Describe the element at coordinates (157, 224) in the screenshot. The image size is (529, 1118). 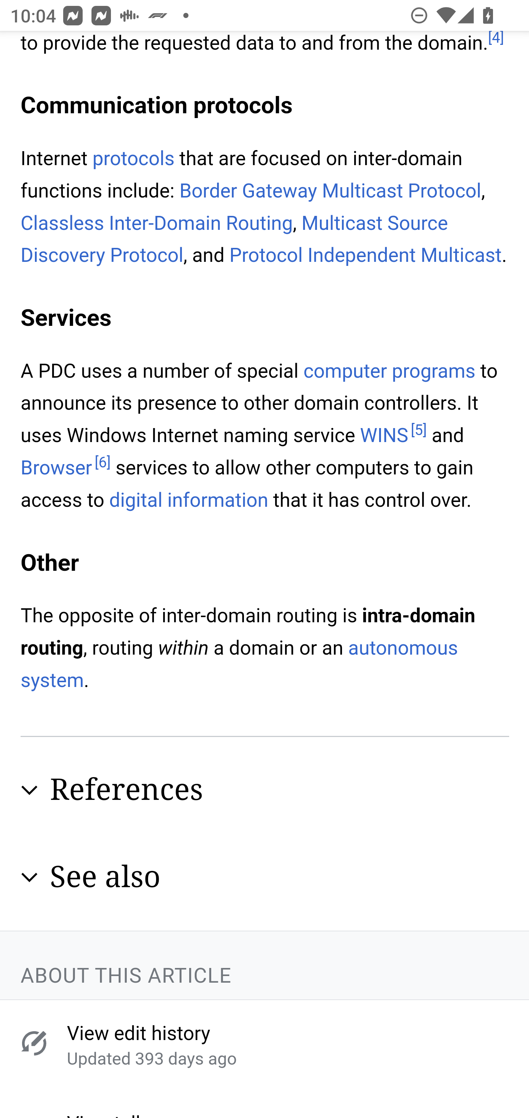
I see `Classless Inter-Domain Routing` at that location.